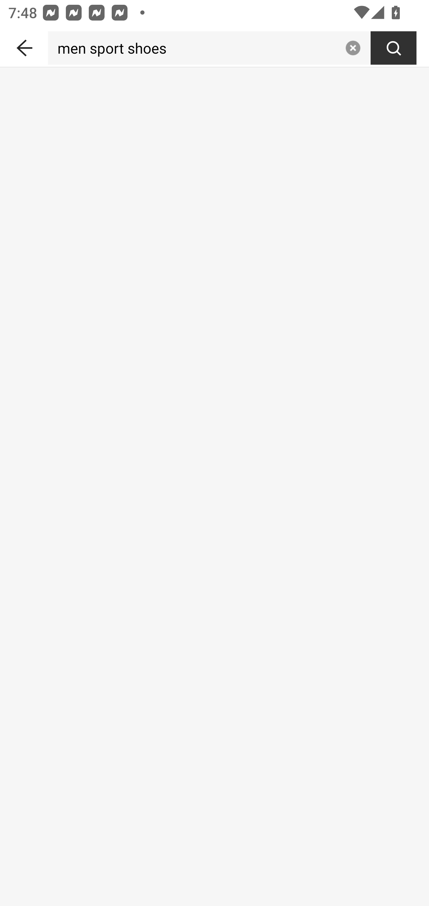 The width and height of the screenshot is (429, 906). Describe the element at coordinates (353, 48) in the screenshot. I see `Clear` at that location.